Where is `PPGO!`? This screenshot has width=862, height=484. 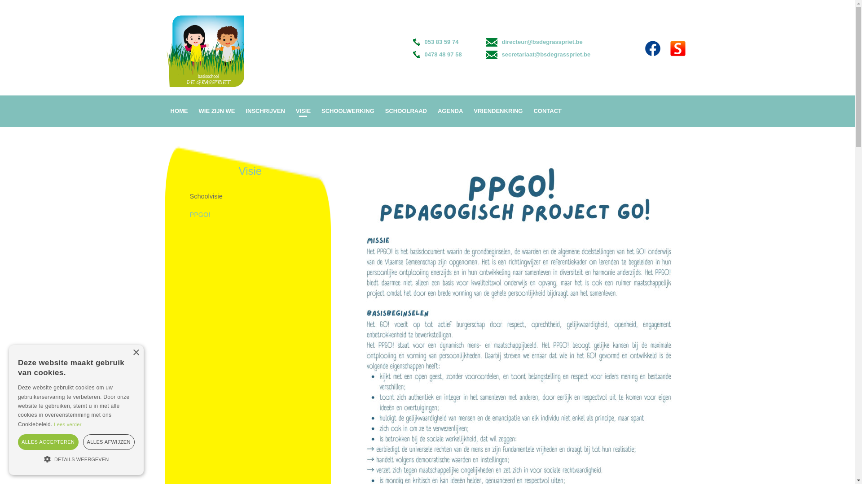 PPGO! is located at coordinates (255, 215).